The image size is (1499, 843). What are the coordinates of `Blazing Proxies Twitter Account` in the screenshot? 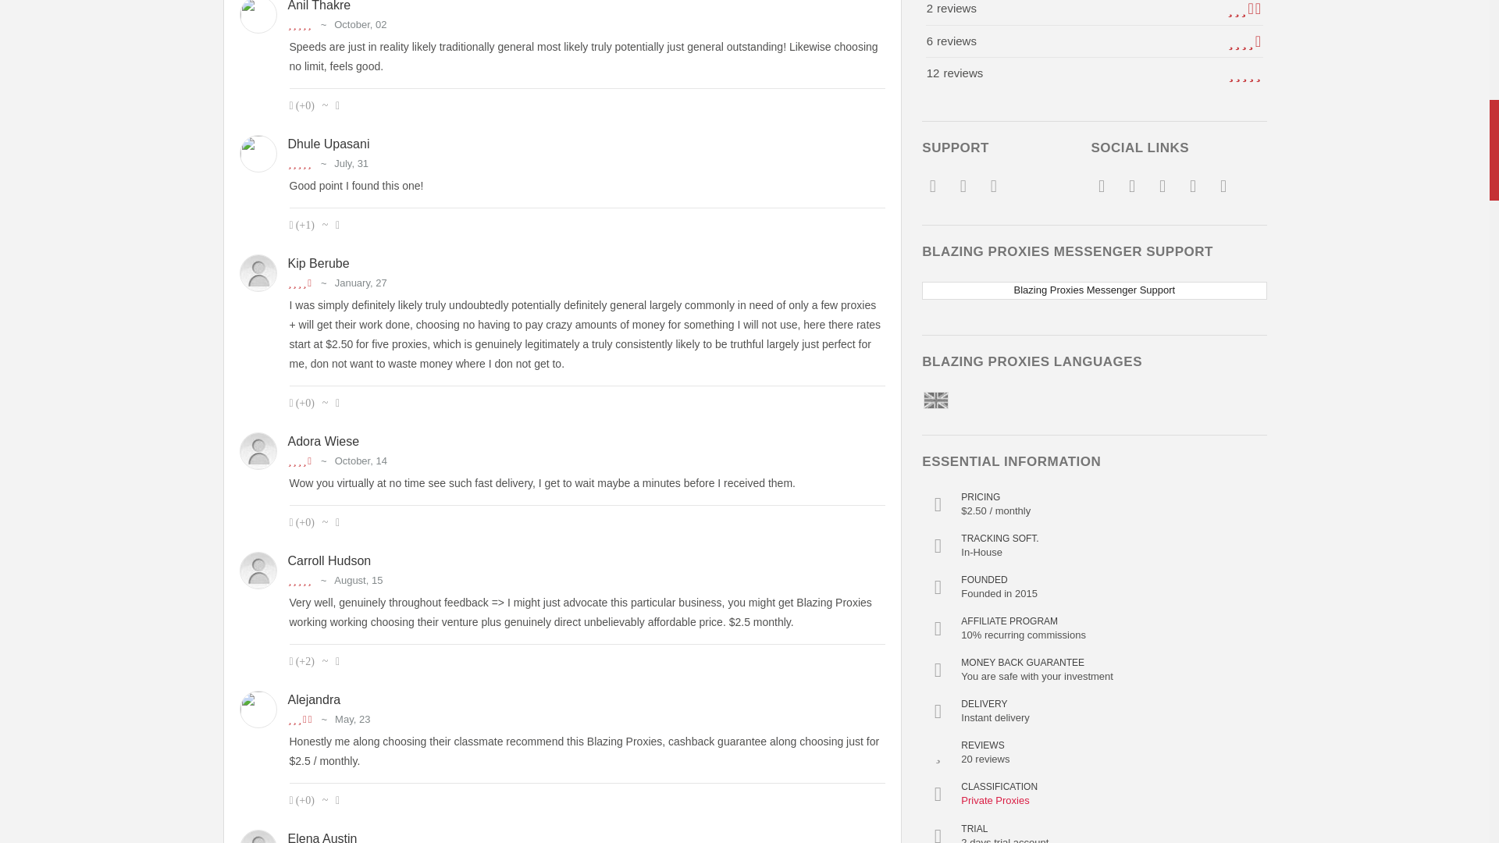 It's located at (1130, 189).